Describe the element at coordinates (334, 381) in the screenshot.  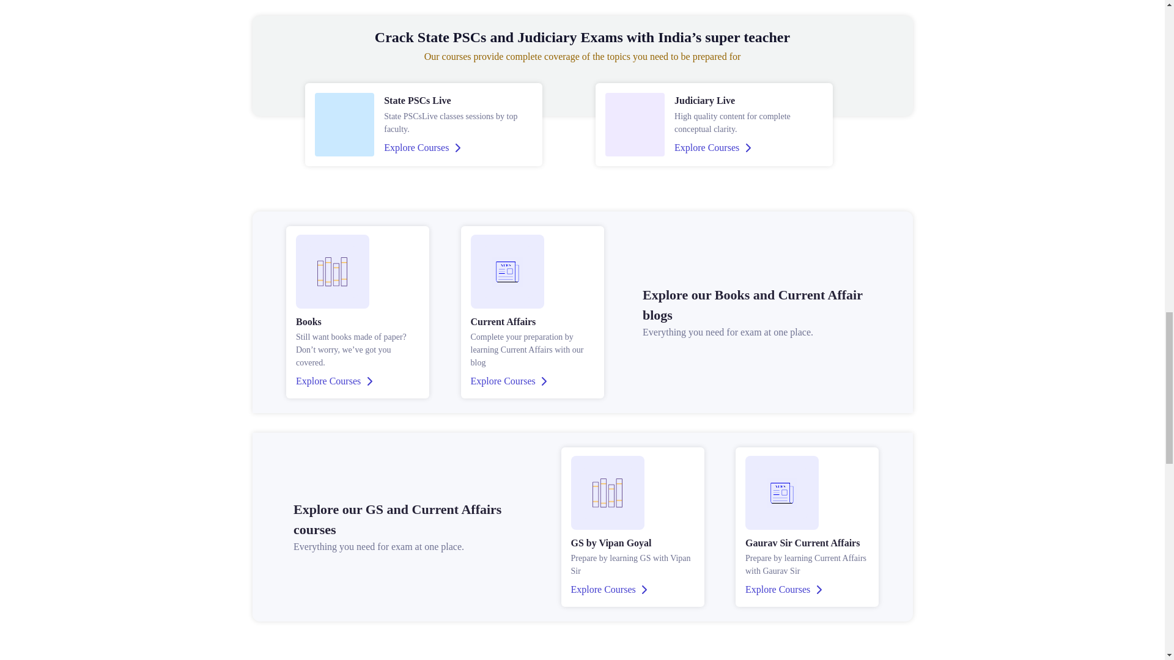
I see `Explore Courses` at that location.